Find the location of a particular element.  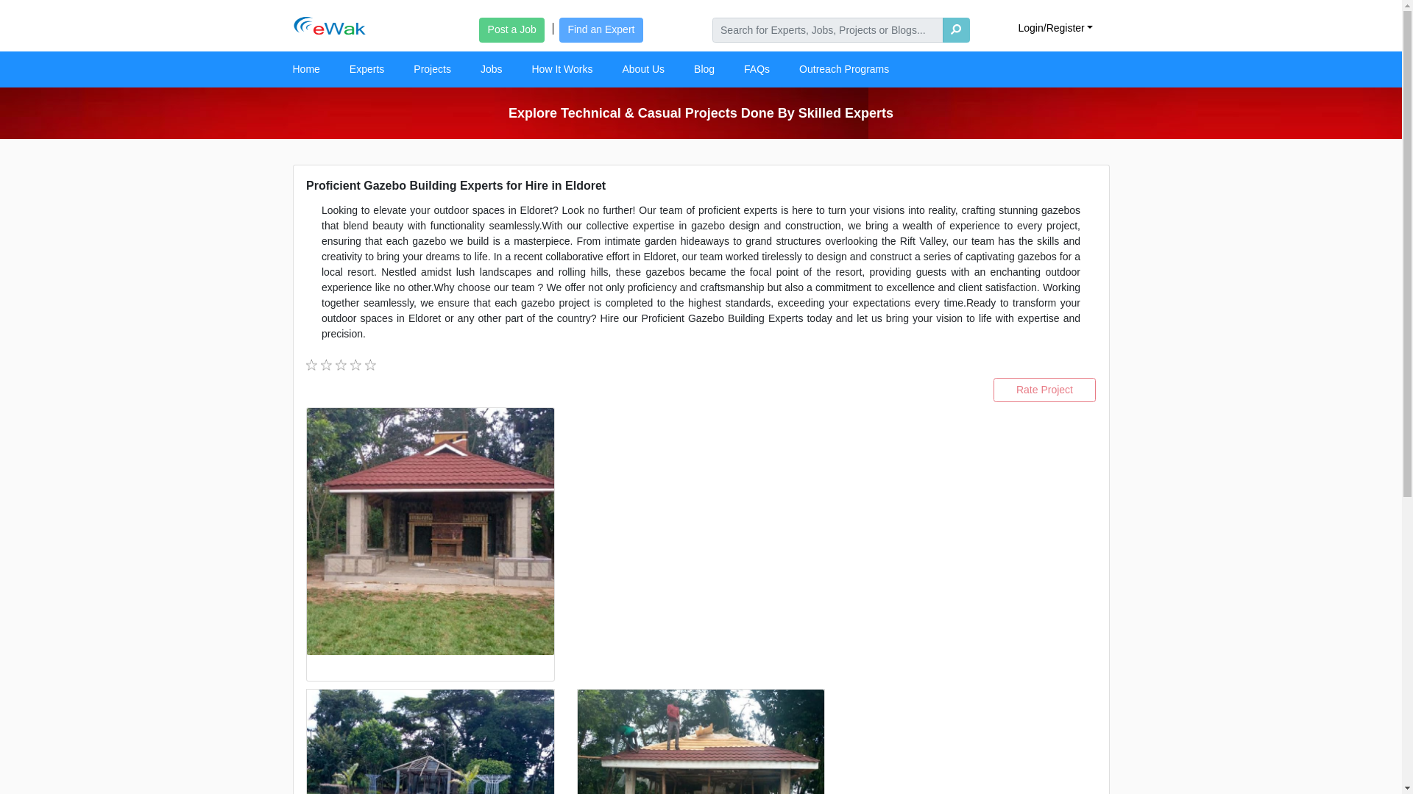

Blog is located at coordinates (704, 69).